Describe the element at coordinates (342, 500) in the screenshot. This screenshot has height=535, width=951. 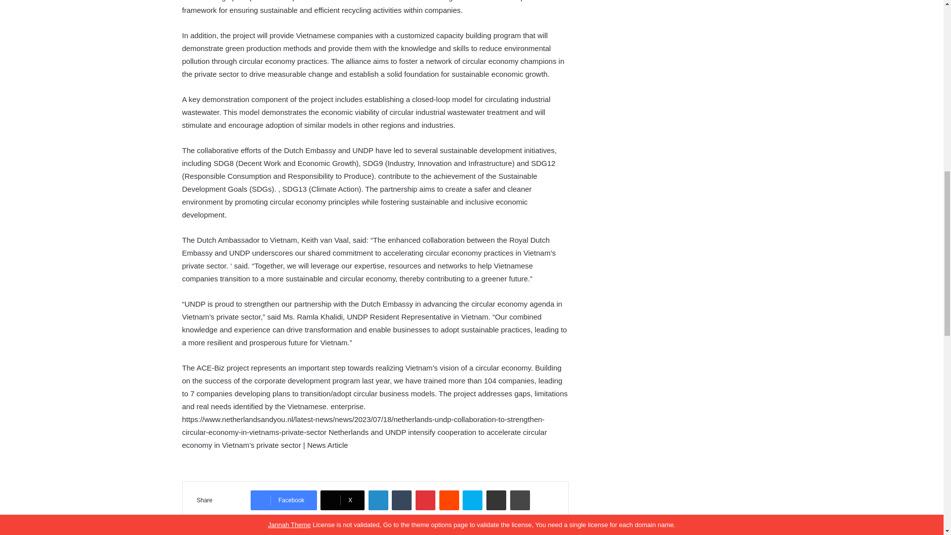
I see `X` at that location.